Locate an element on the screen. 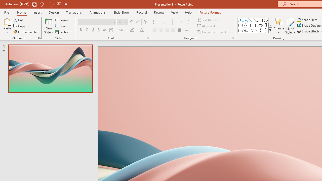 The width and height of the screenshot is (322, 181). Picture Format is located at coordinates (210, 12).